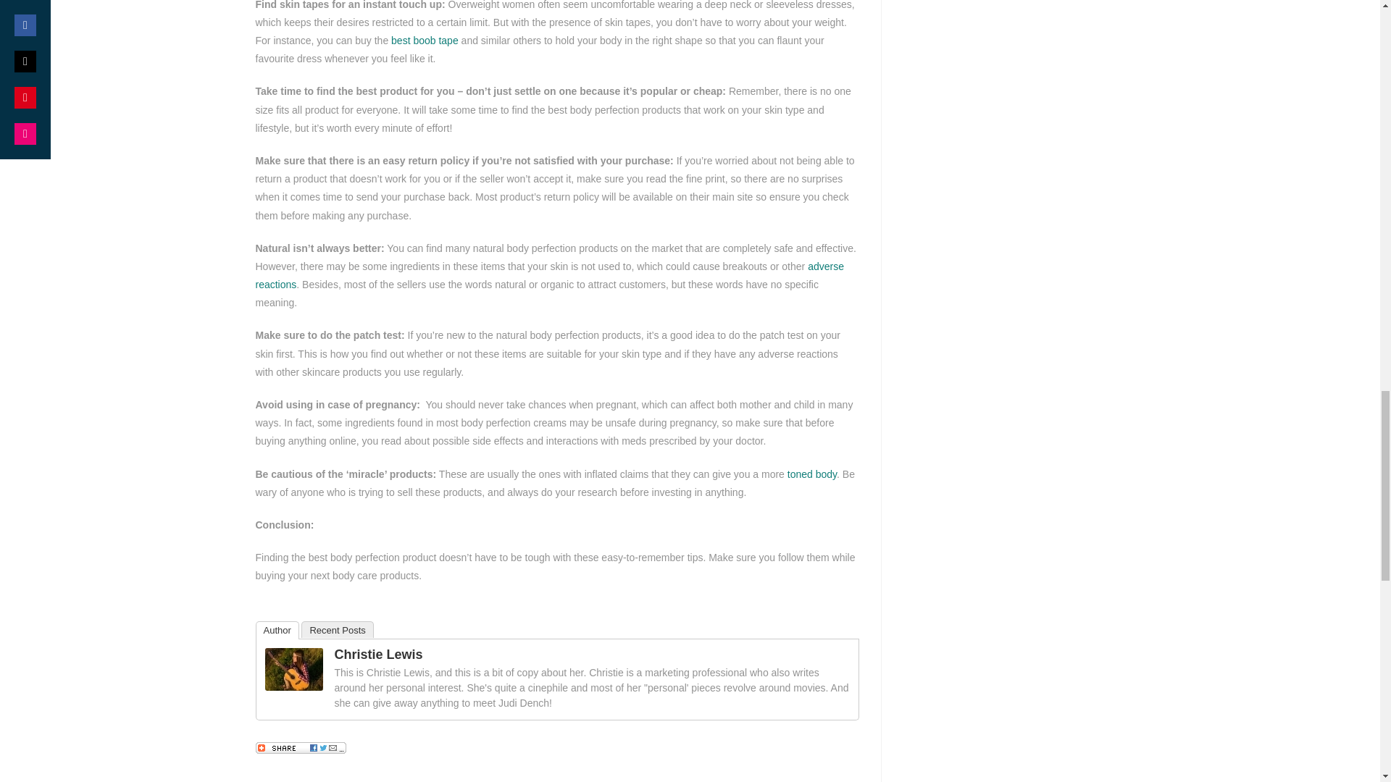  What do you see at coordinates (277, 630) in the screenshot?
I see `Author` at bounding box center [277, 630].